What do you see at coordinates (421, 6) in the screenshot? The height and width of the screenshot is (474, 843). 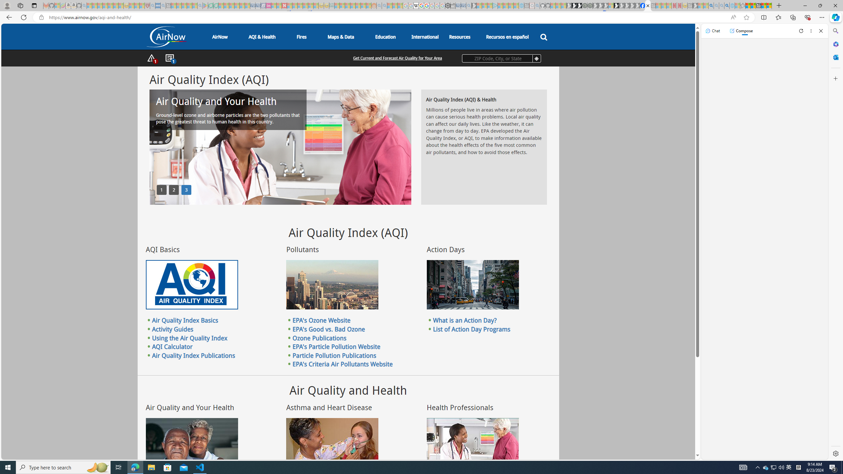 I see `Privacy Help Center - Policies Help` at bounding box center [421, 6].